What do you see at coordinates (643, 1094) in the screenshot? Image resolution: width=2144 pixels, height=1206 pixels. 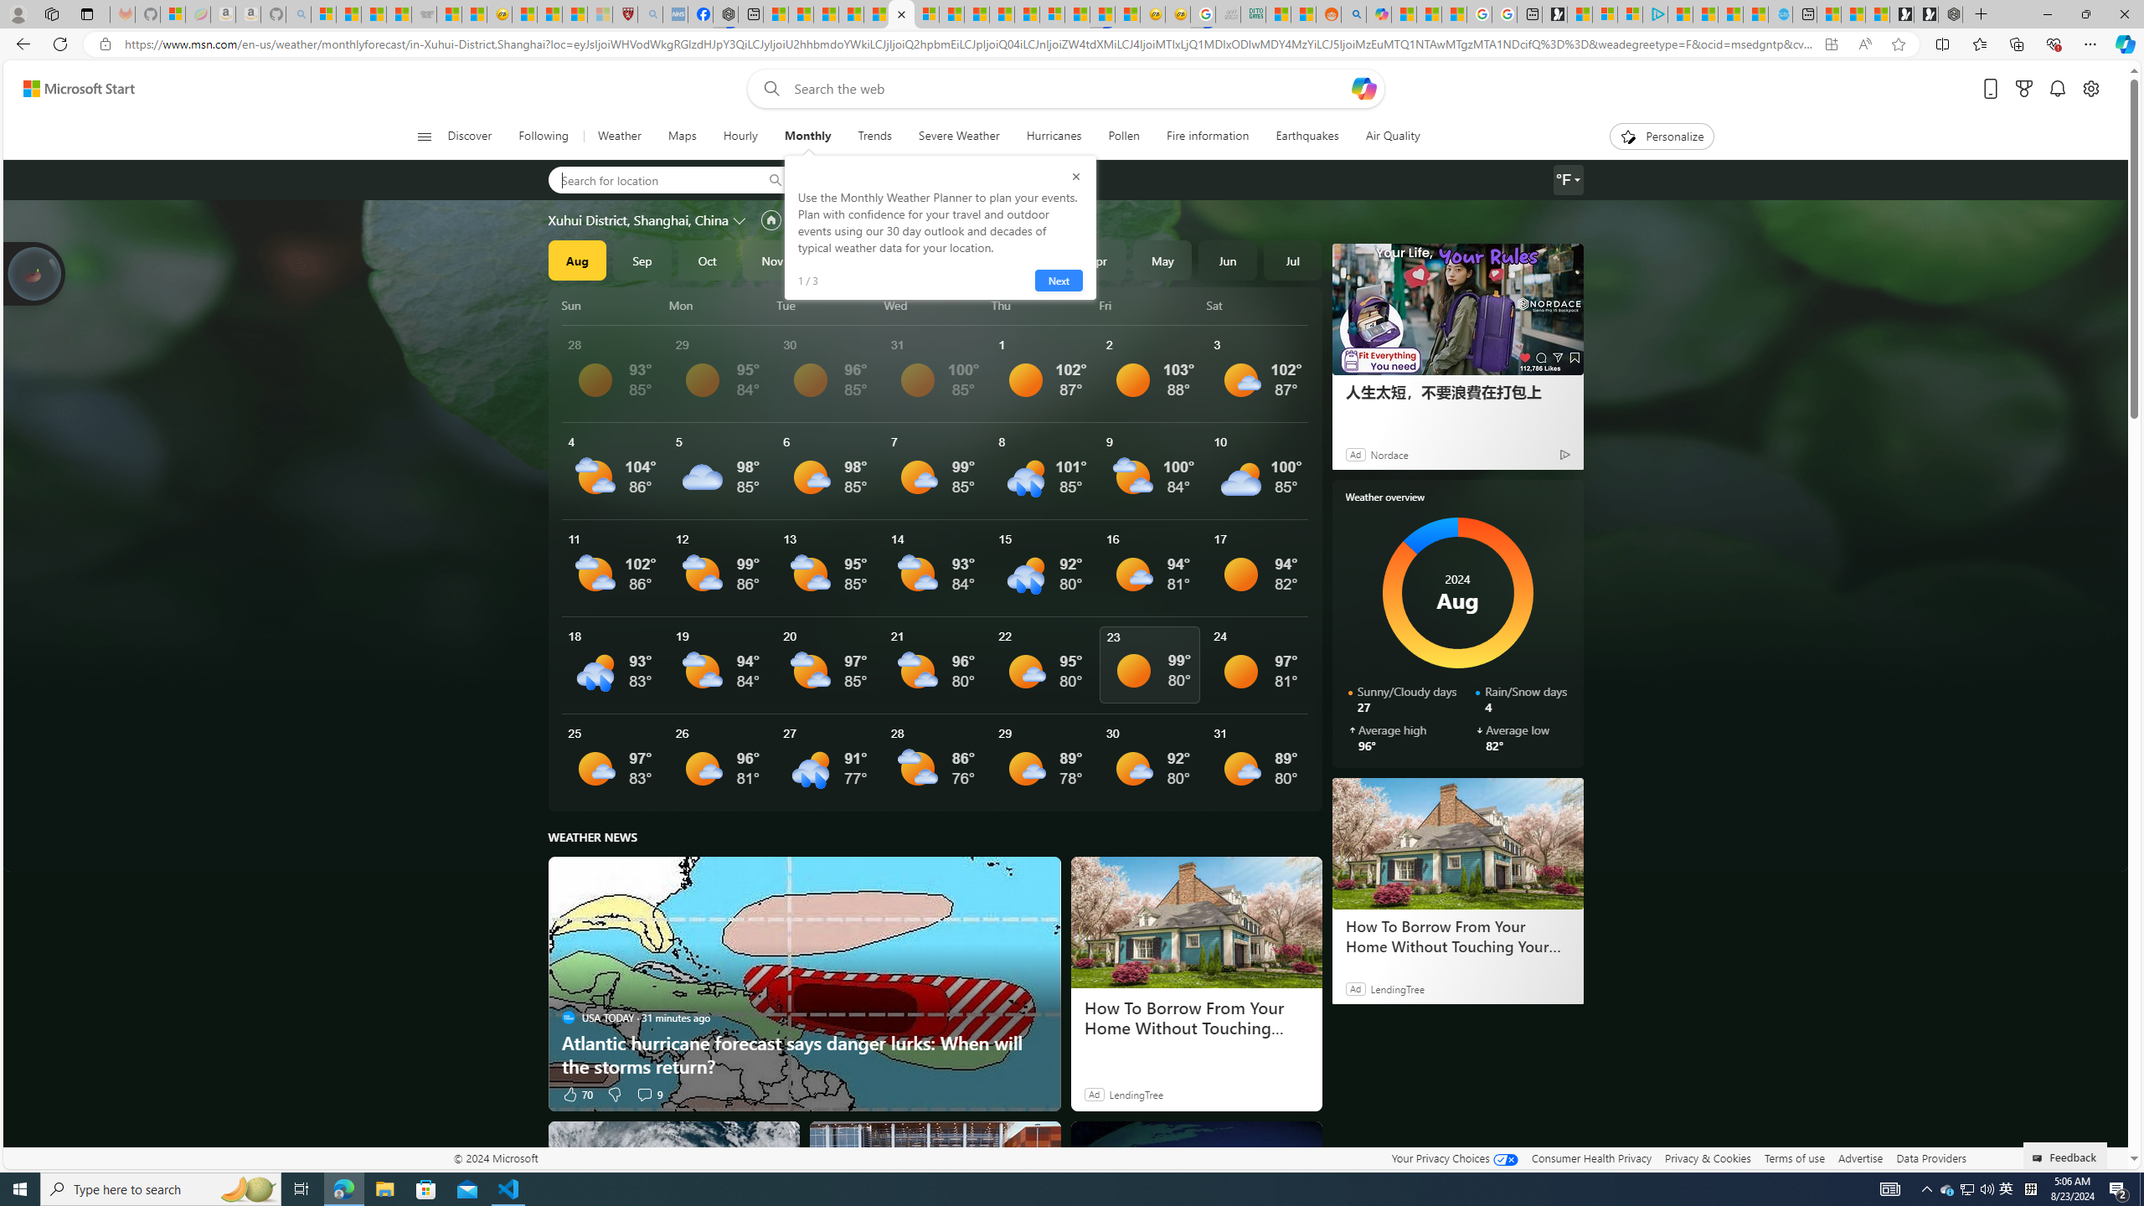 I see `View comments 9 Comment` at bounding box center [643, 1094].